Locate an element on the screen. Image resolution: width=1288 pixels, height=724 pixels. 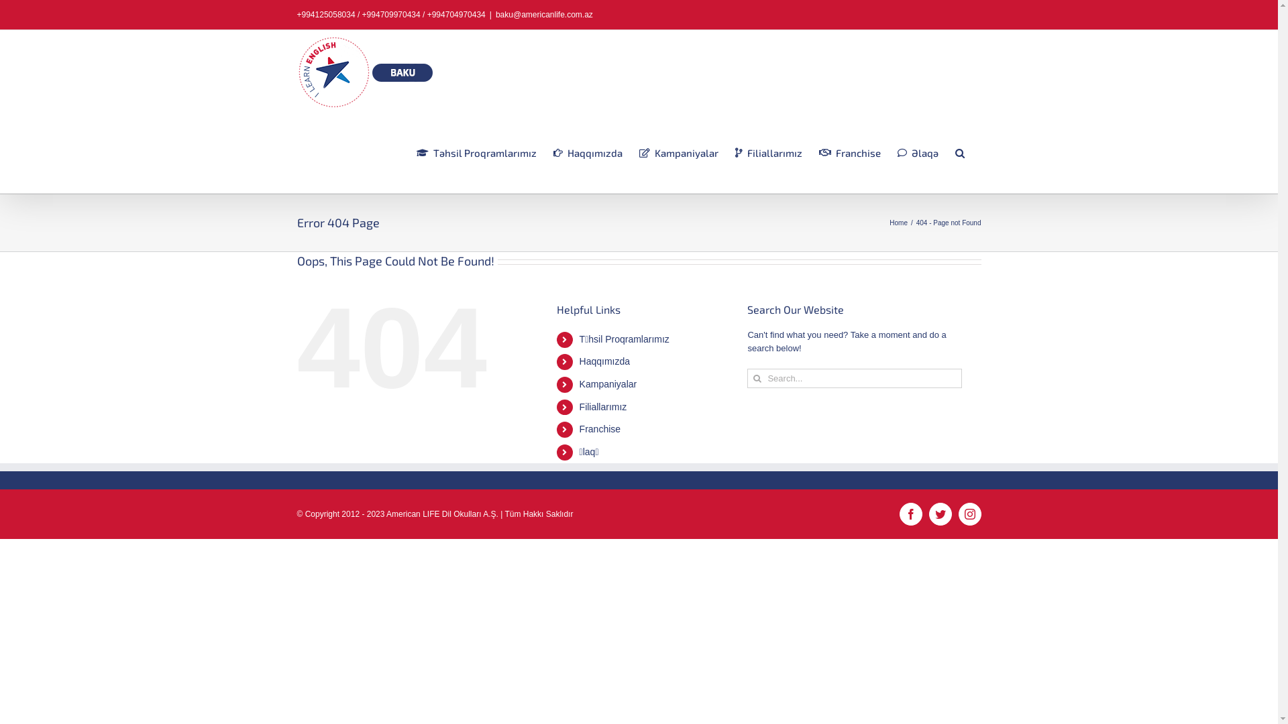
Instagram is located at coordinates (969, 514).